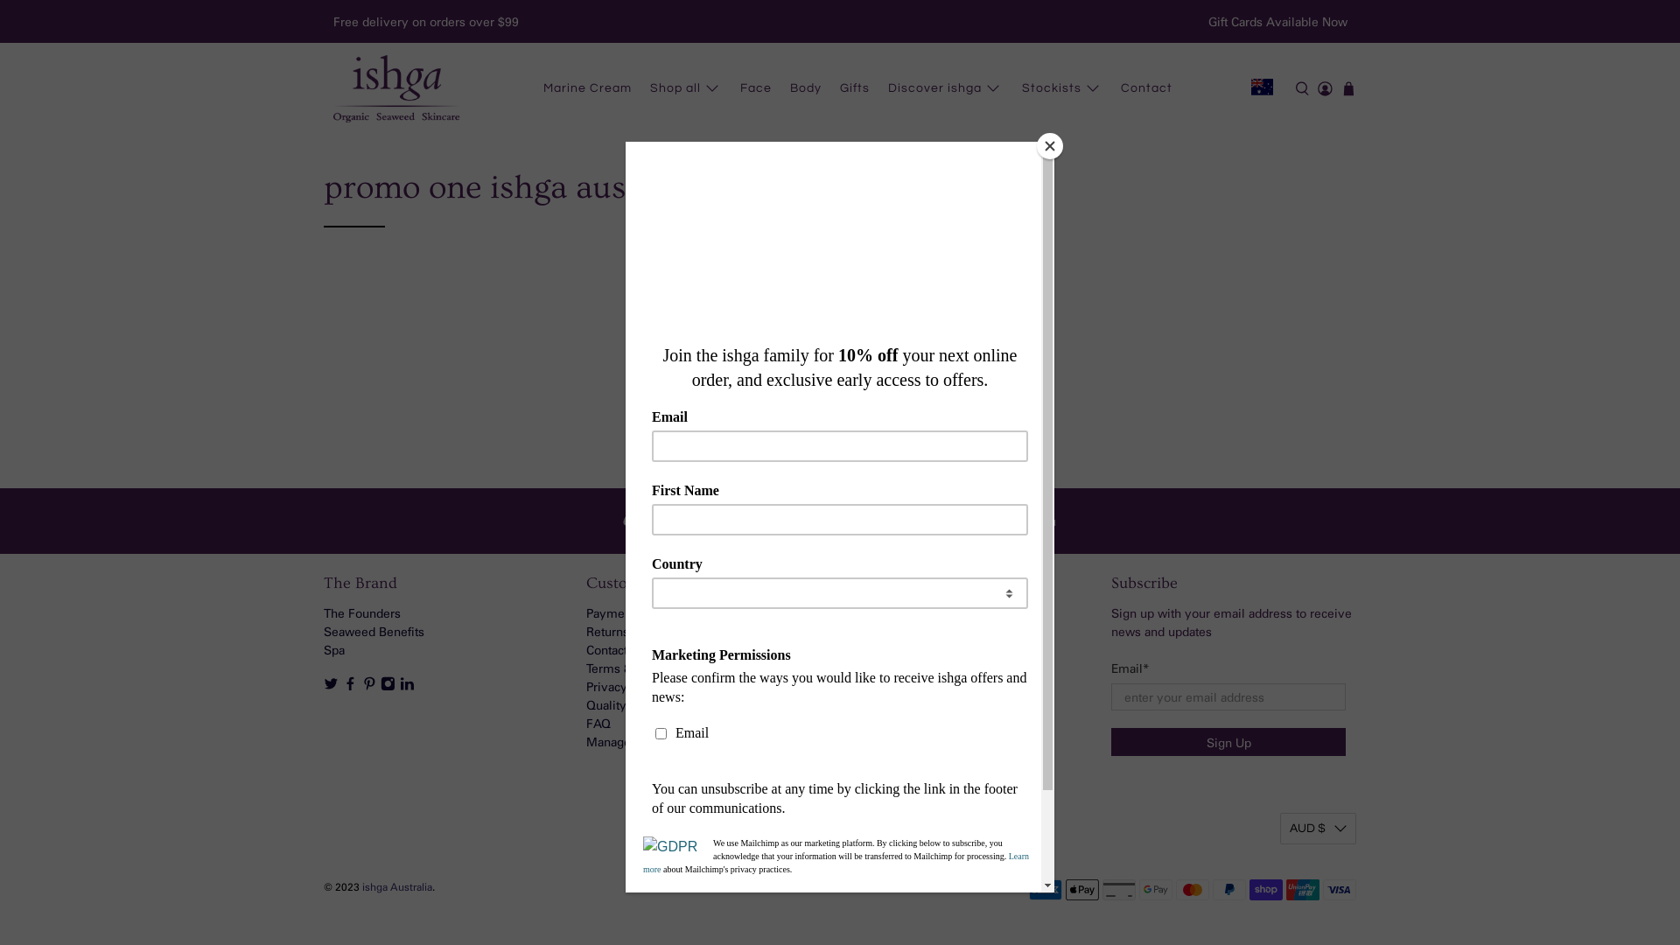 Image resolution: width=1680 pixels, height=945 pixels. What do you see at coordinates (947, 89) in the screenshot?
I see `Discover ishga` at bounding box center [947, 89].